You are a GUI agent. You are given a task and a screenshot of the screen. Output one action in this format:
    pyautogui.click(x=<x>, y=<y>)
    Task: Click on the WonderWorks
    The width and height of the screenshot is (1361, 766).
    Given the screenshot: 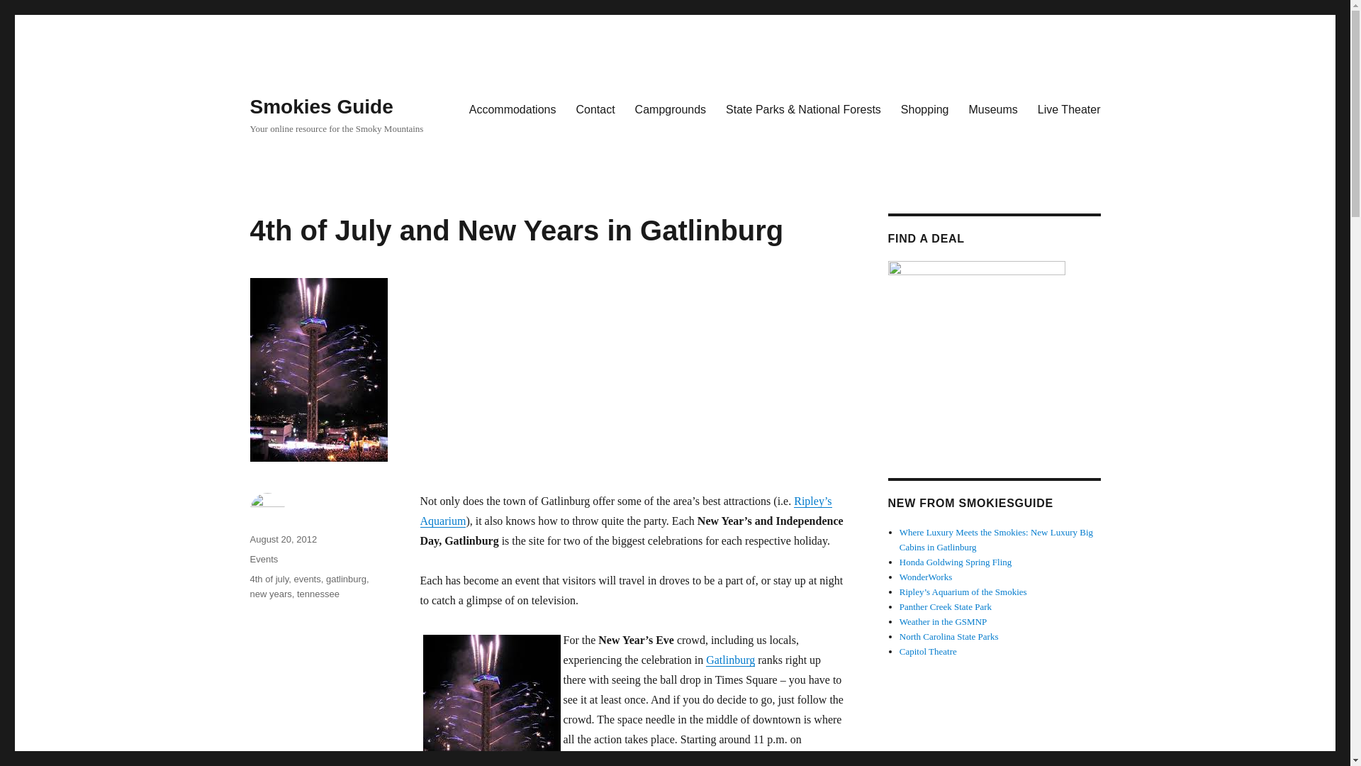 What is the action you would take?
    pyautogui.click(x=926, y=576)
    